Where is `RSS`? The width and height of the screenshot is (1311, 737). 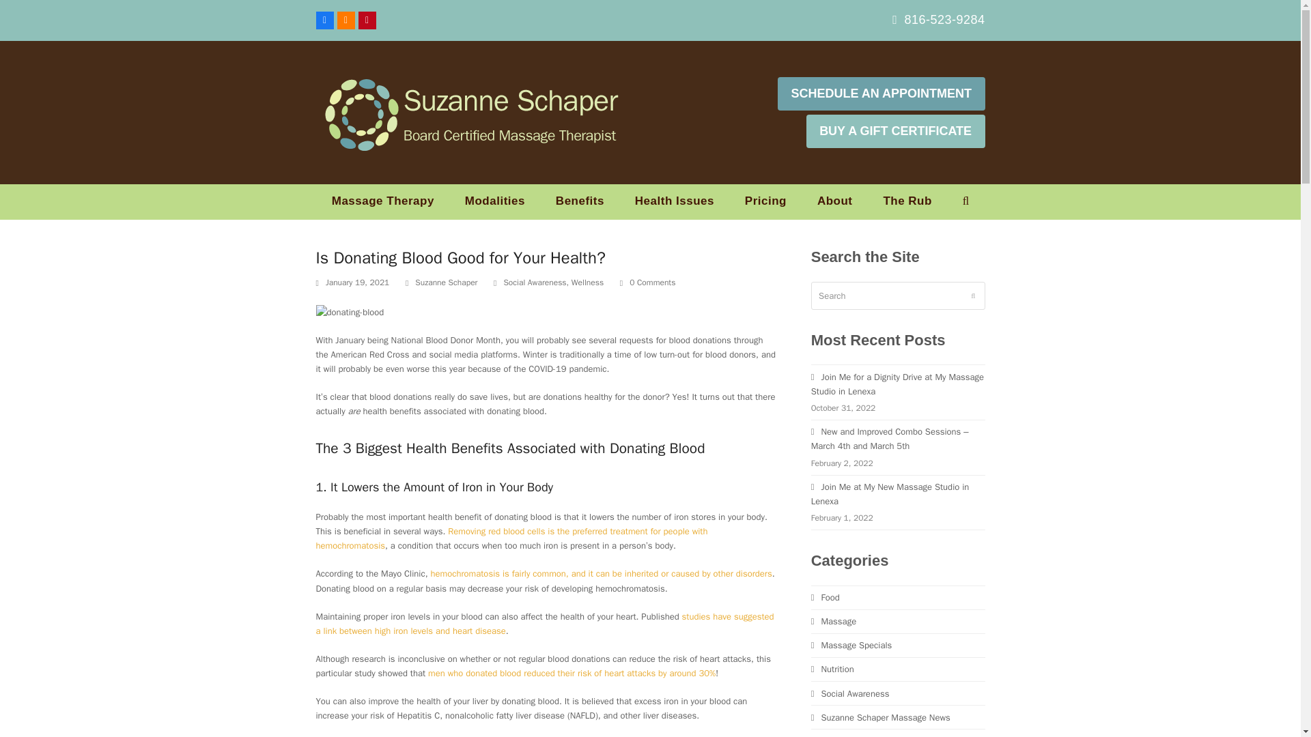
RSS is located at coordinates (346, 20).